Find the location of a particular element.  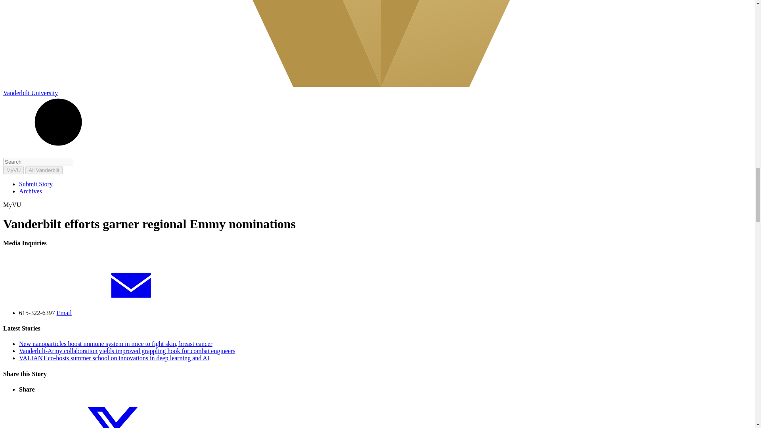

All Vanderbilt is located at coordinates (44, 170).